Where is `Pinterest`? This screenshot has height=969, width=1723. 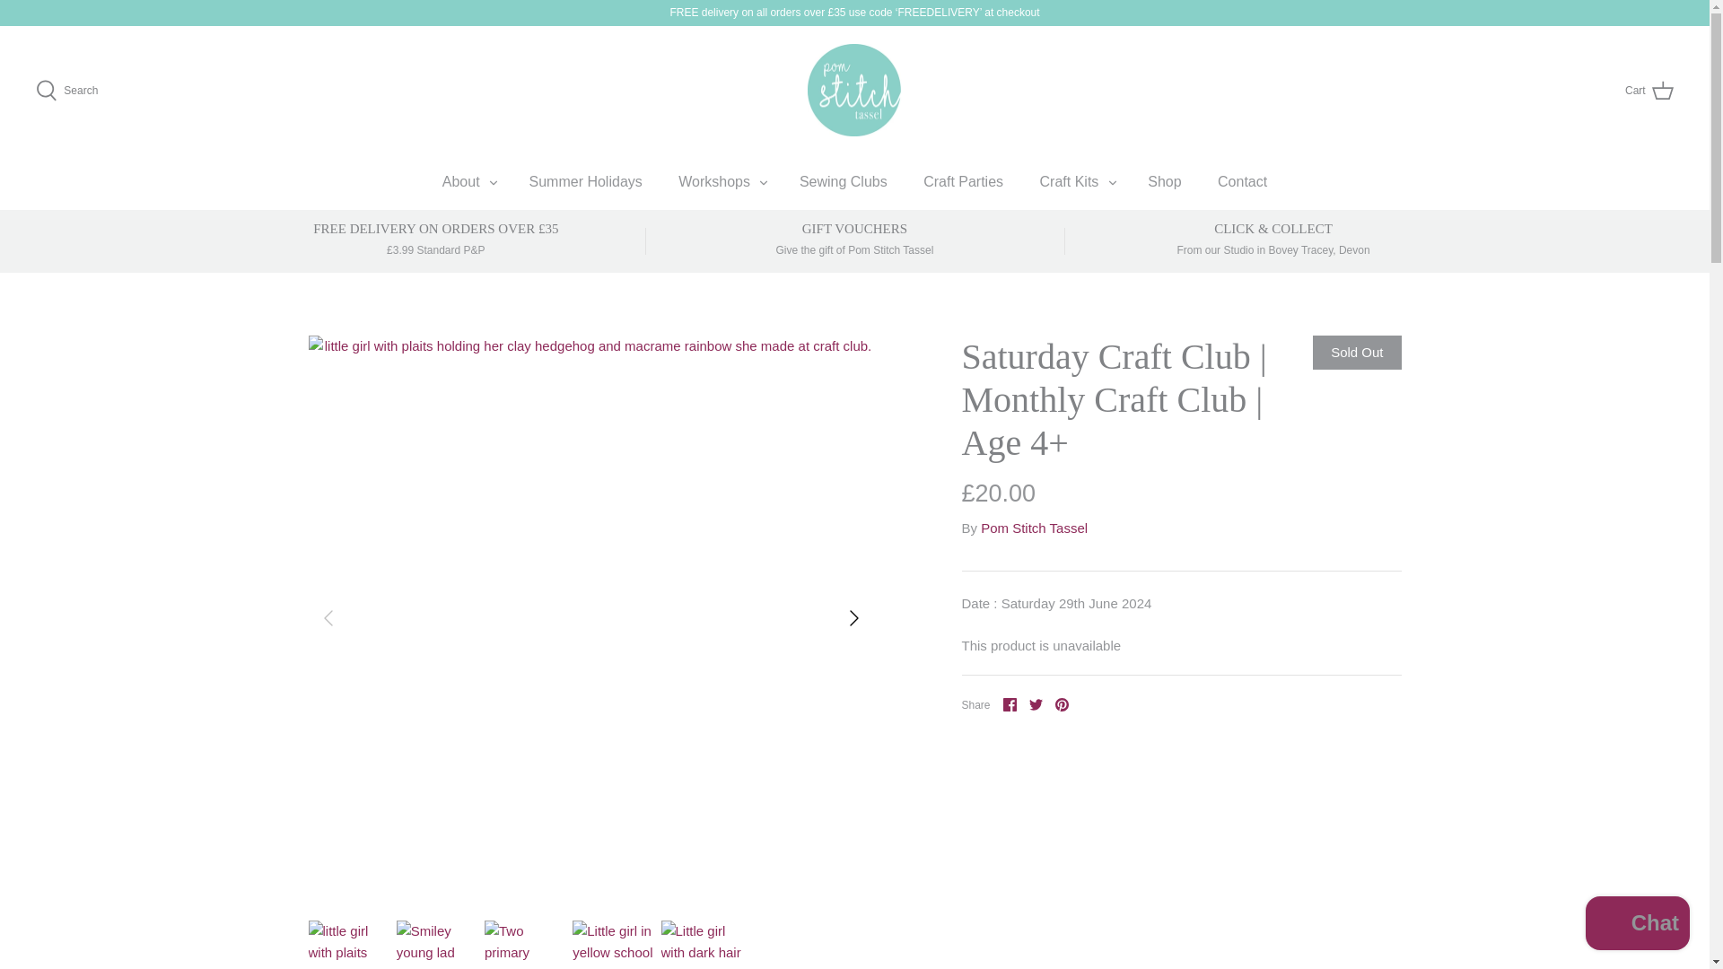 Pinterest is located at coordinates (1009, 703).